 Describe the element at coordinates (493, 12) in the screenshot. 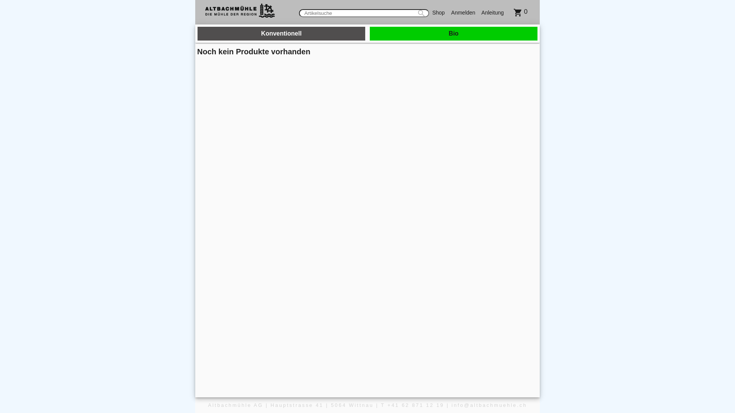

I see `Anleitung` at that location.